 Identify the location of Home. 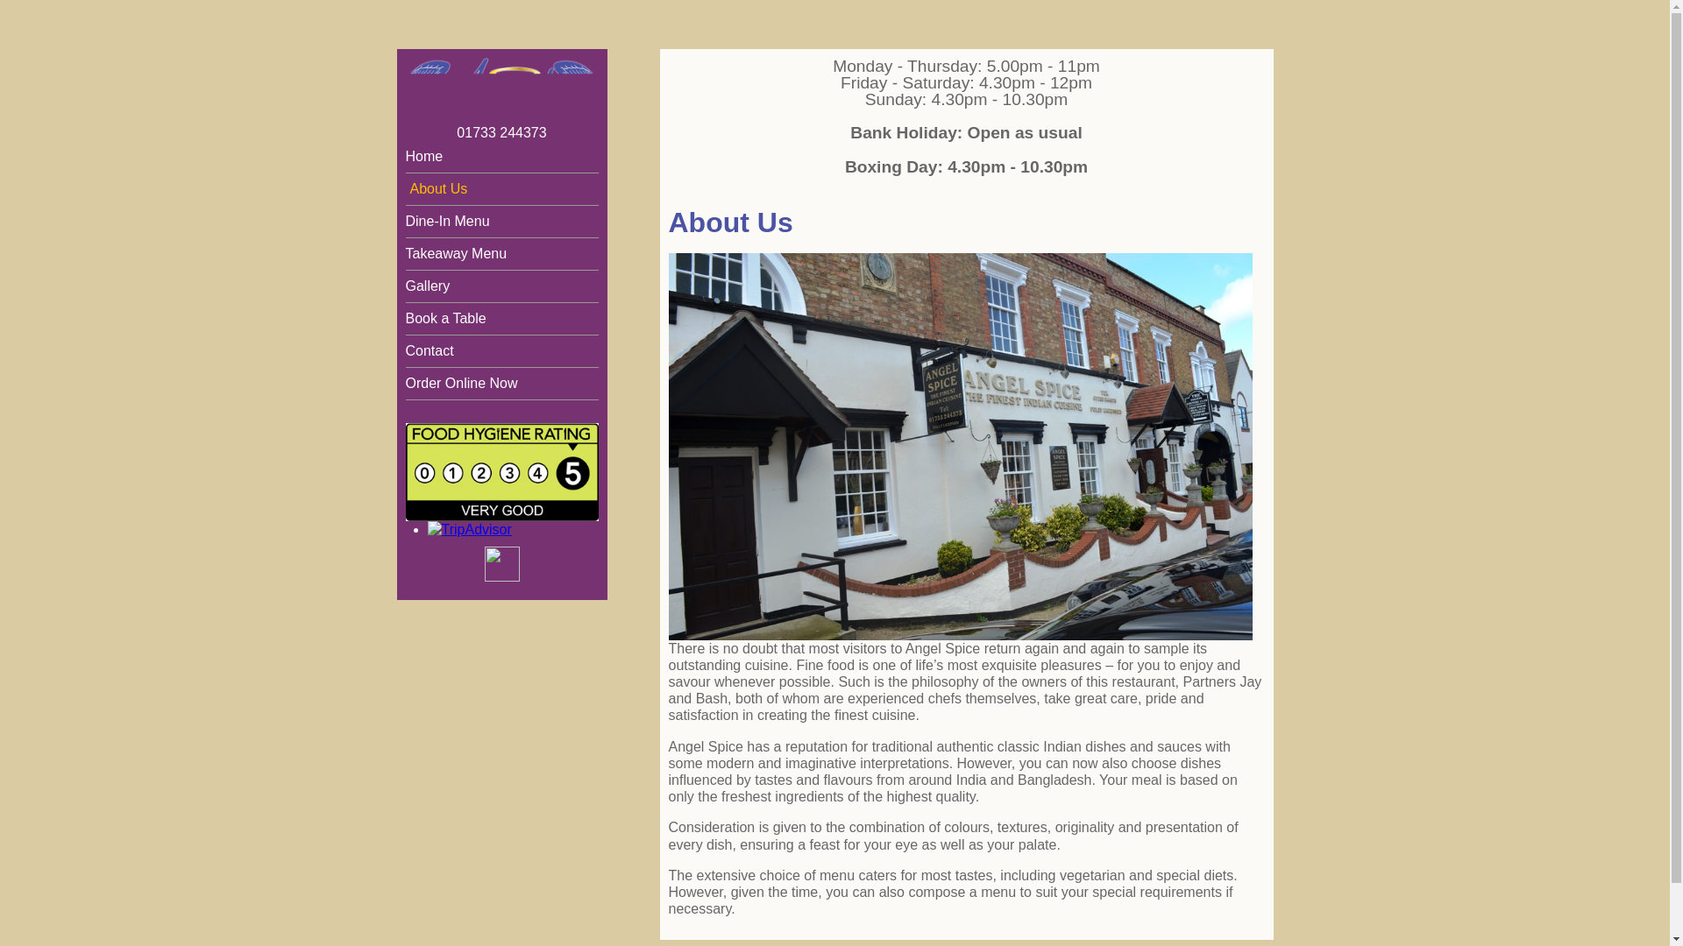
(501, 157).